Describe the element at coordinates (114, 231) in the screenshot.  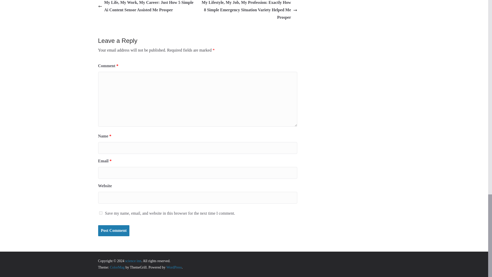
I see `Post Comment` at that location.